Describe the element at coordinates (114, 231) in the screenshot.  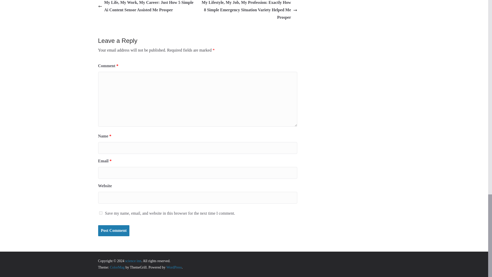
I see `Post Comment` at that location.